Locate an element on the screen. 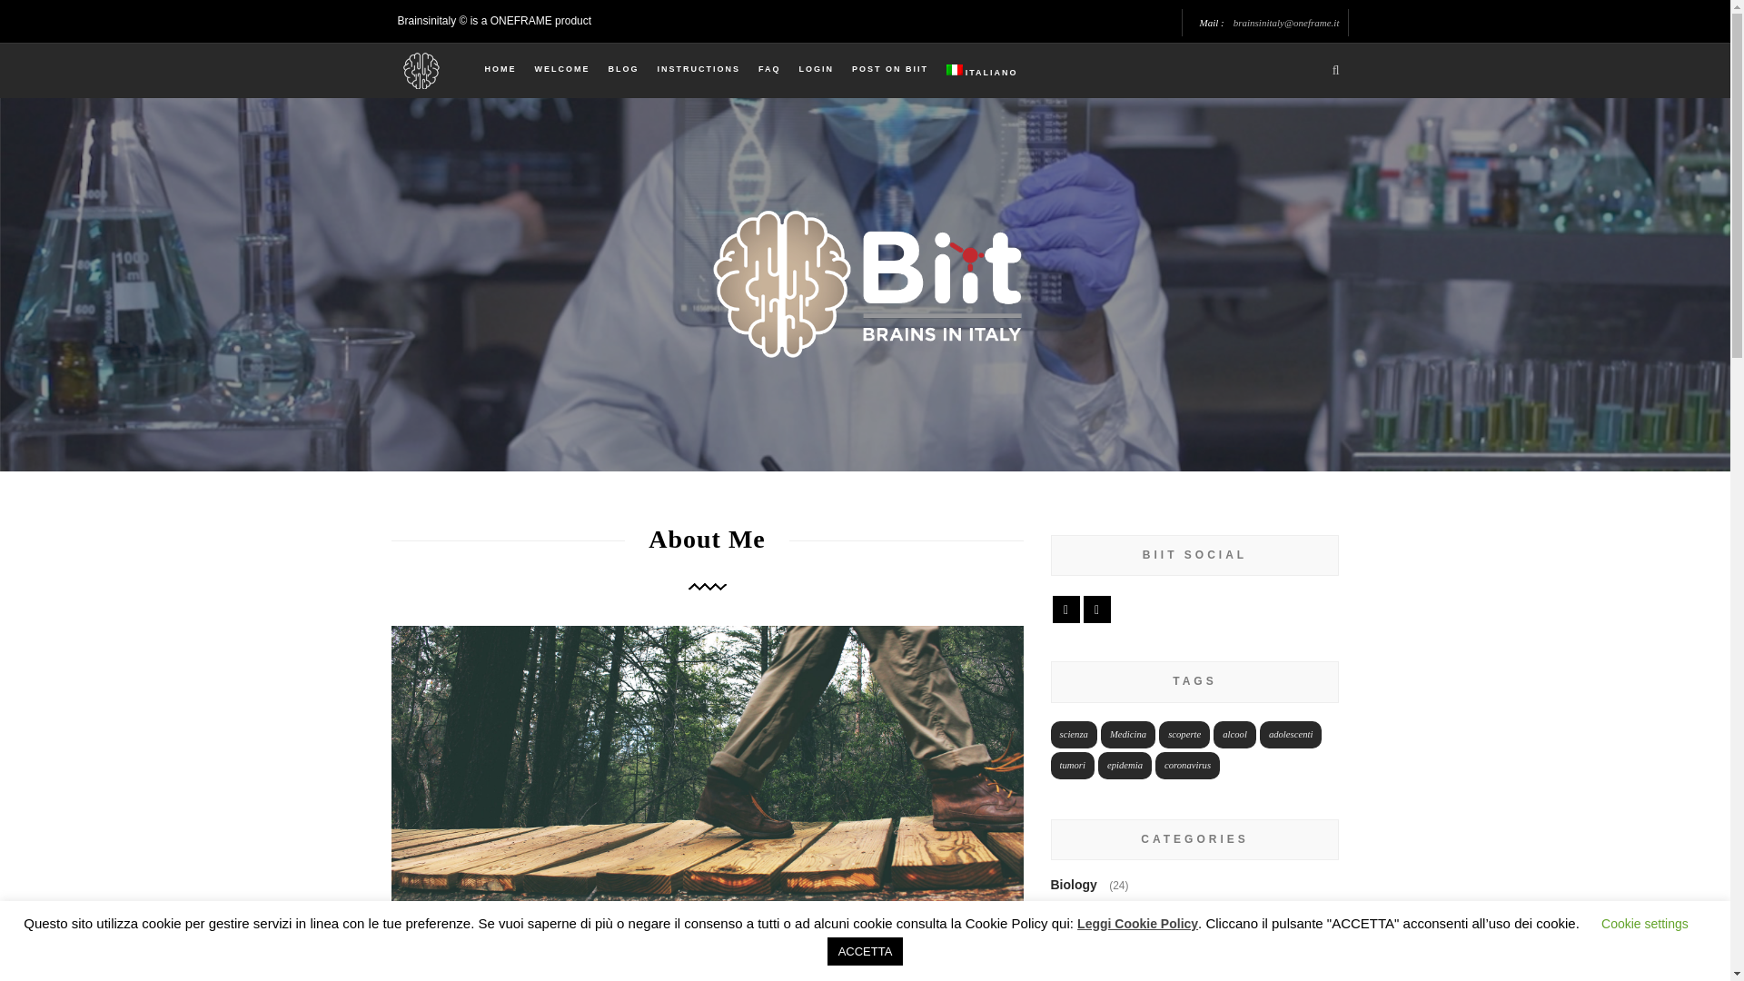  WELCOME is located at coordinates (561, 69).